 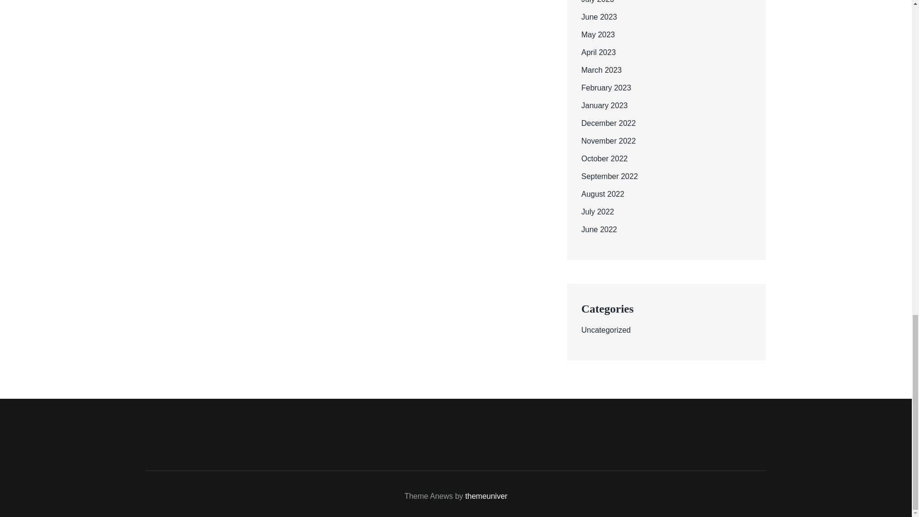 I want to click on May 2023, so click(x=597, y=34).